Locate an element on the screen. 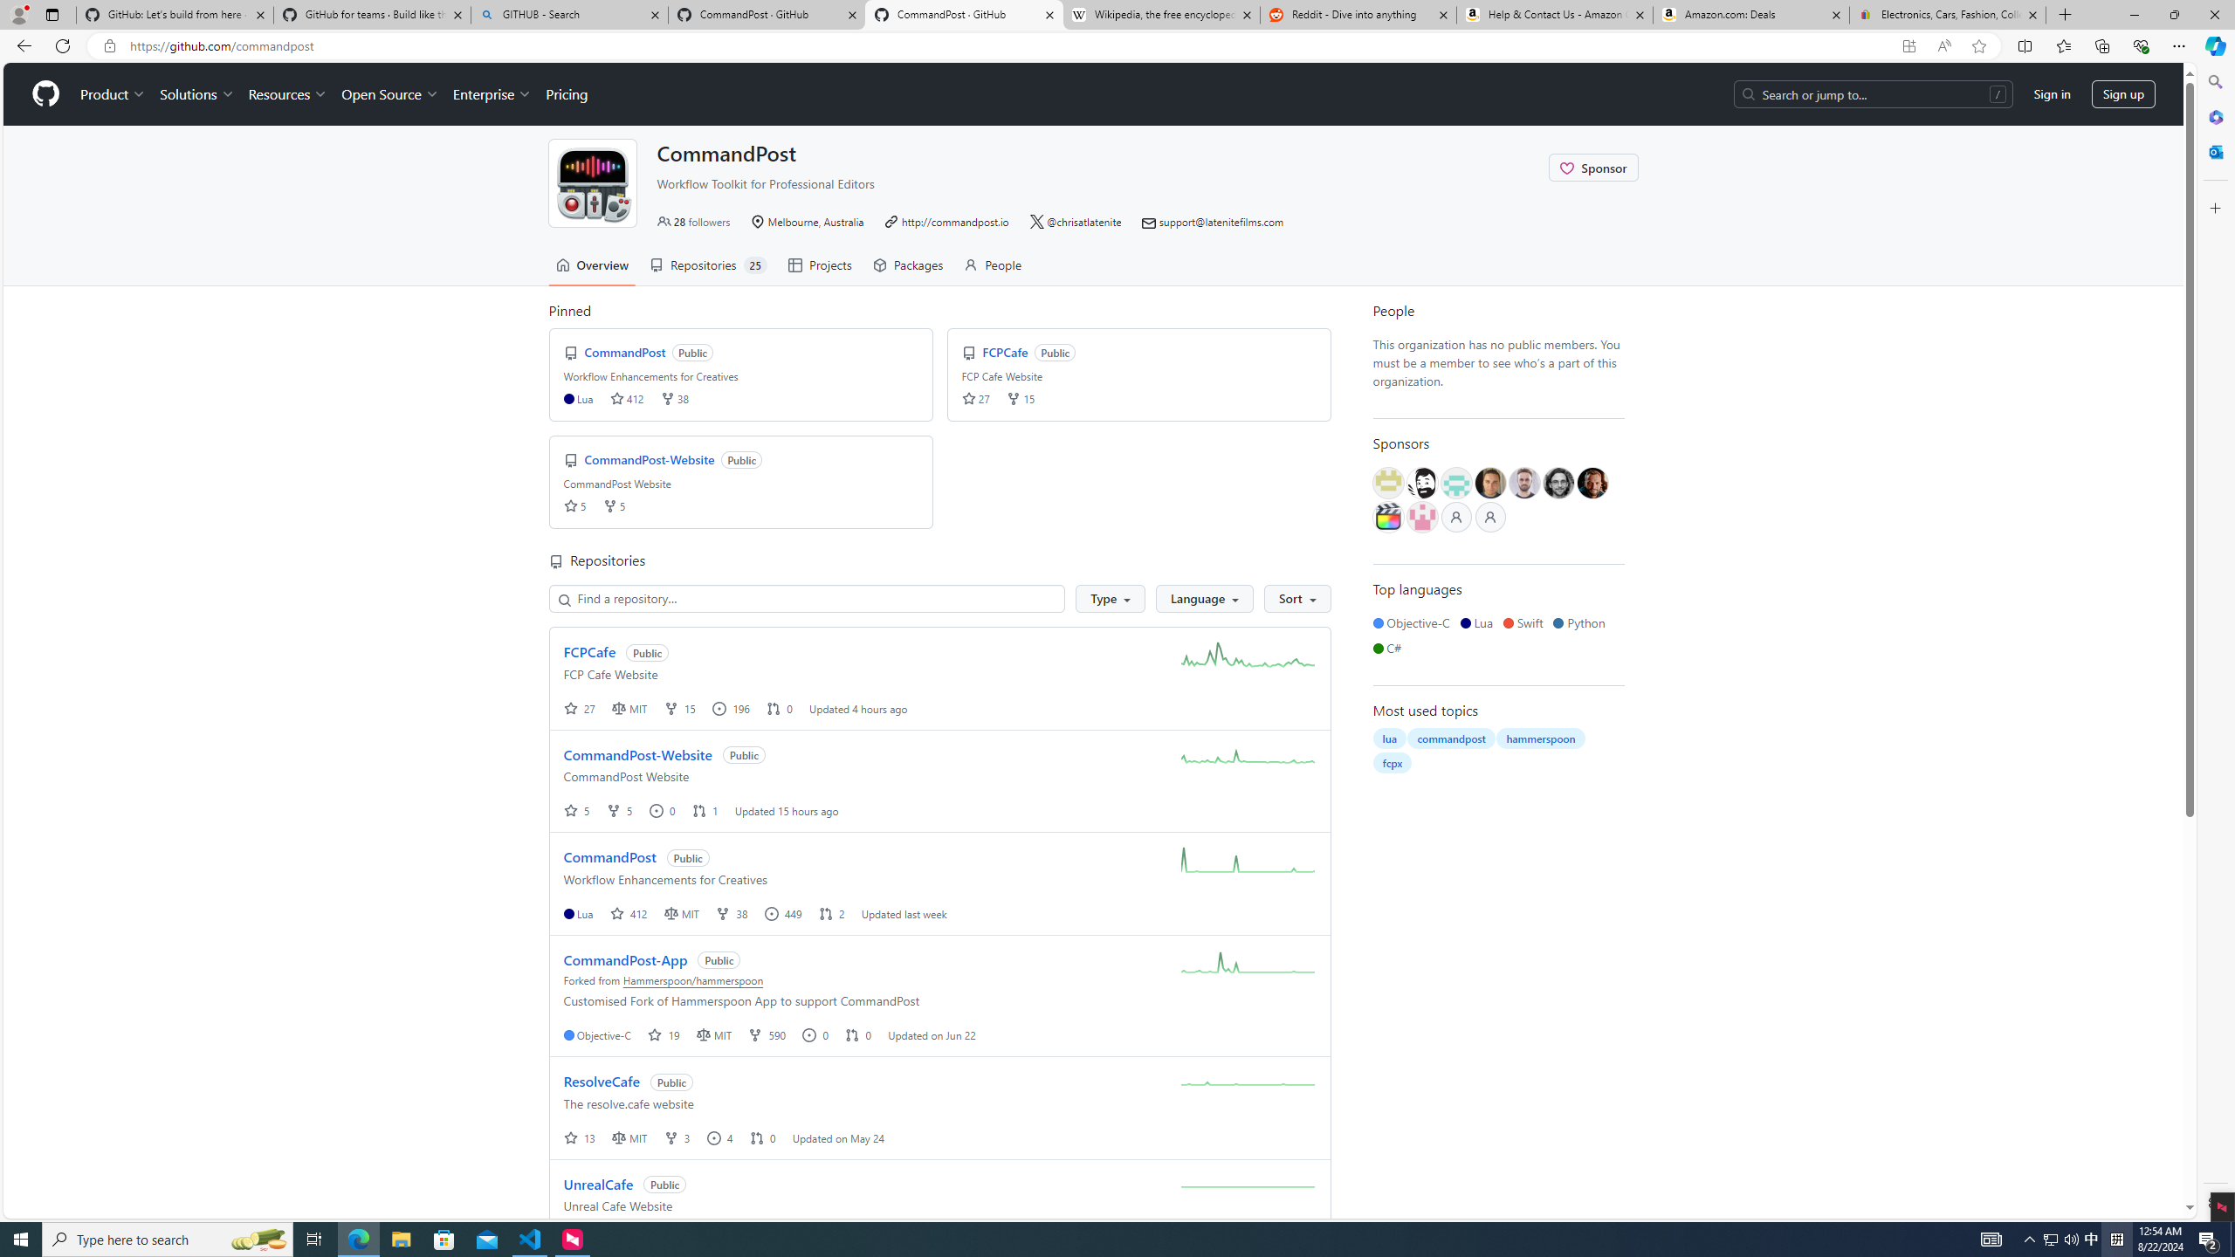  Objective-C is located at coordinates (1414, 622).